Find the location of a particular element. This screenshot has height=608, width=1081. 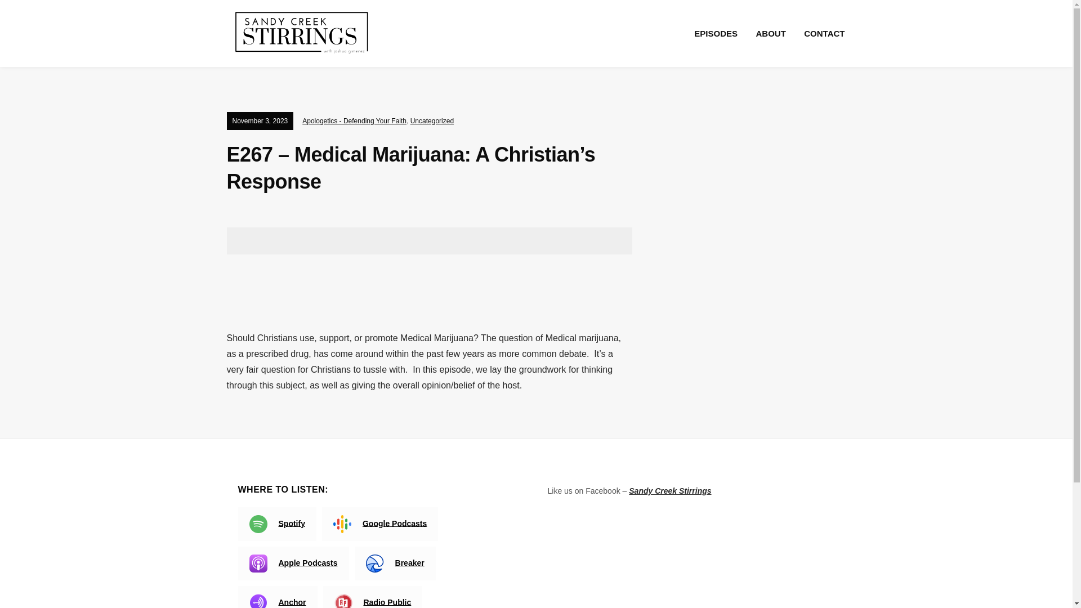

Breaker is located at coordinates (395, 563).